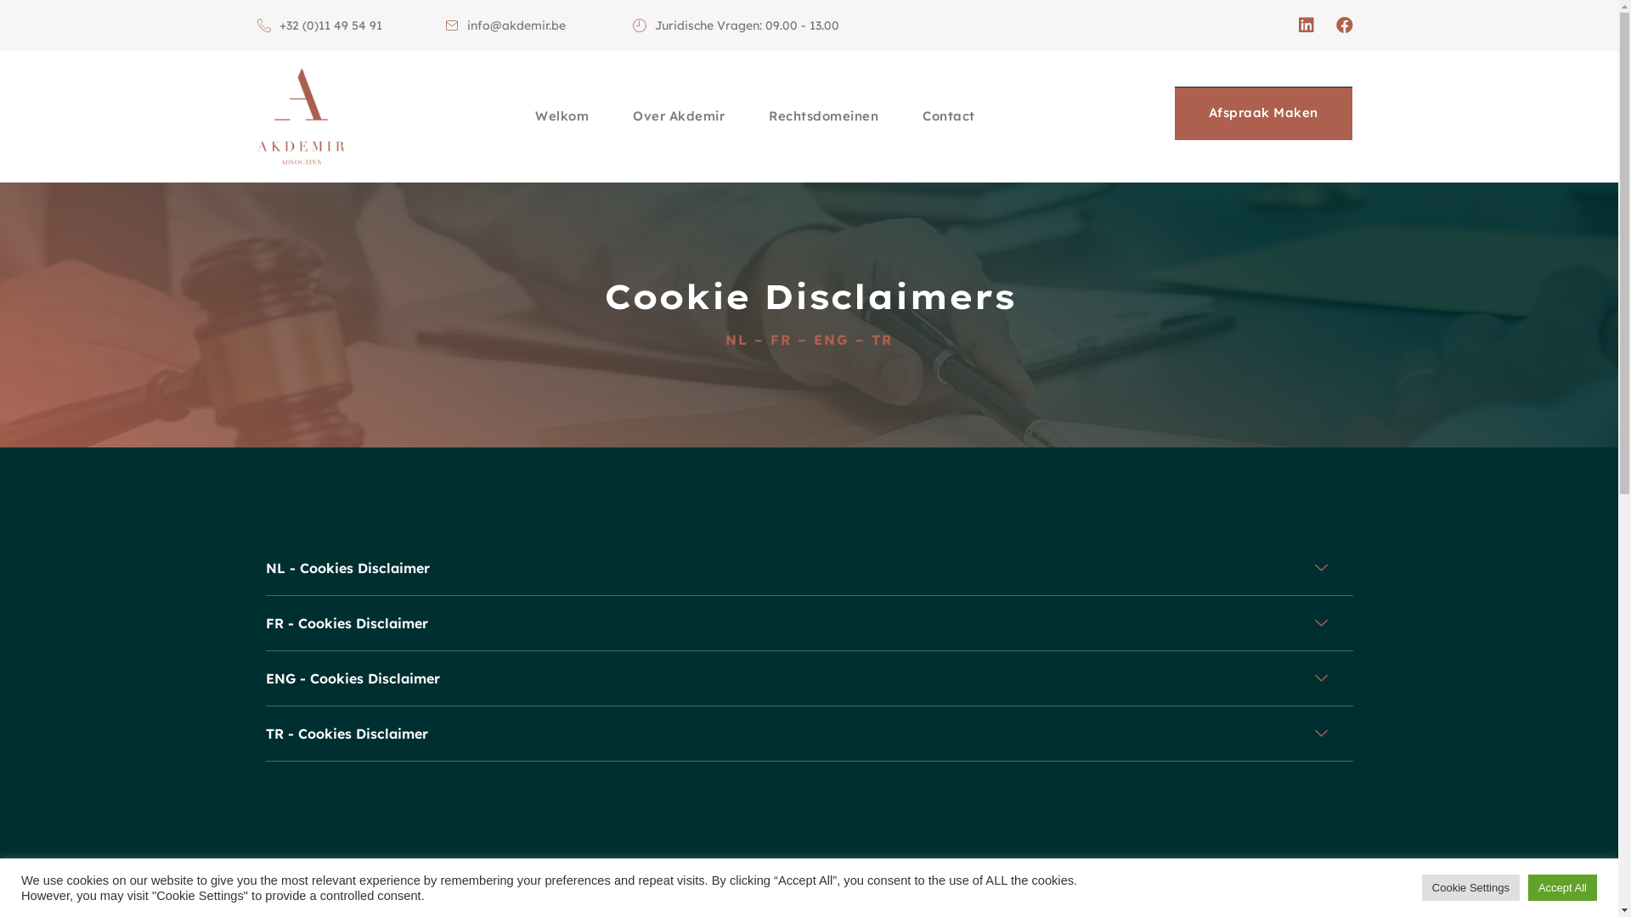 The height and width of the screenshot is (917, 1631). I want to click on FR - Cookies Disclaimer, so click(809, 623).